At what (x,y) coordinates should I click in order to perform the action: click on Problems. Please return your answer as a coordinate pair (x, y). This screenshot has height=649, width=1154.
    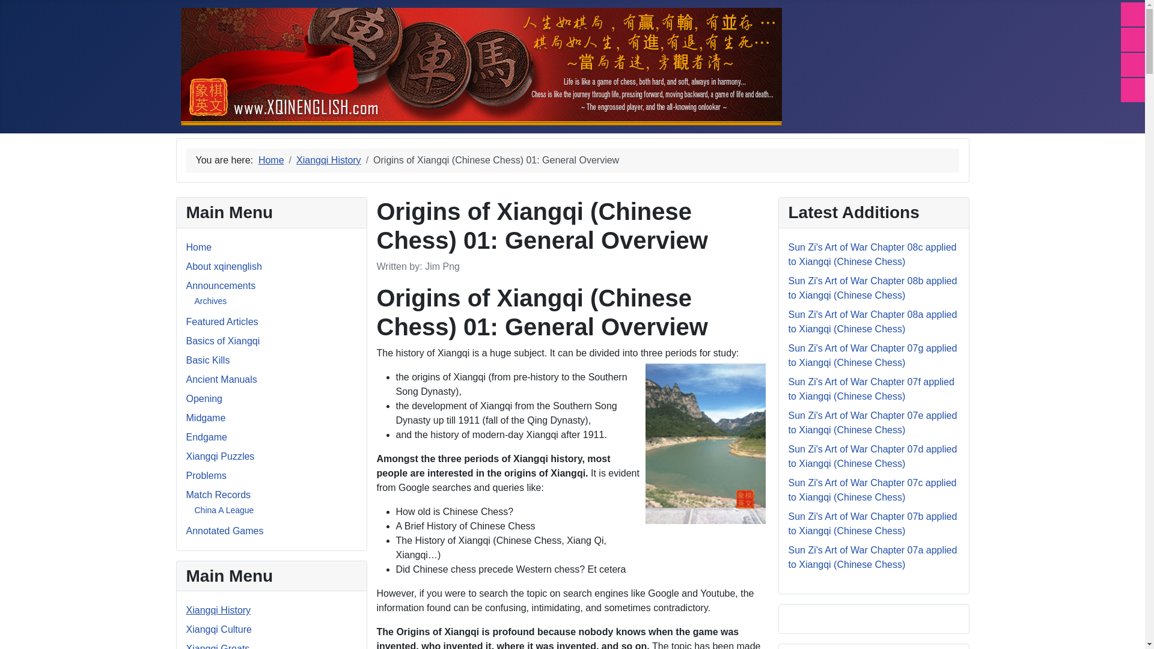
    Looking at the image, I should click on (207, 476).